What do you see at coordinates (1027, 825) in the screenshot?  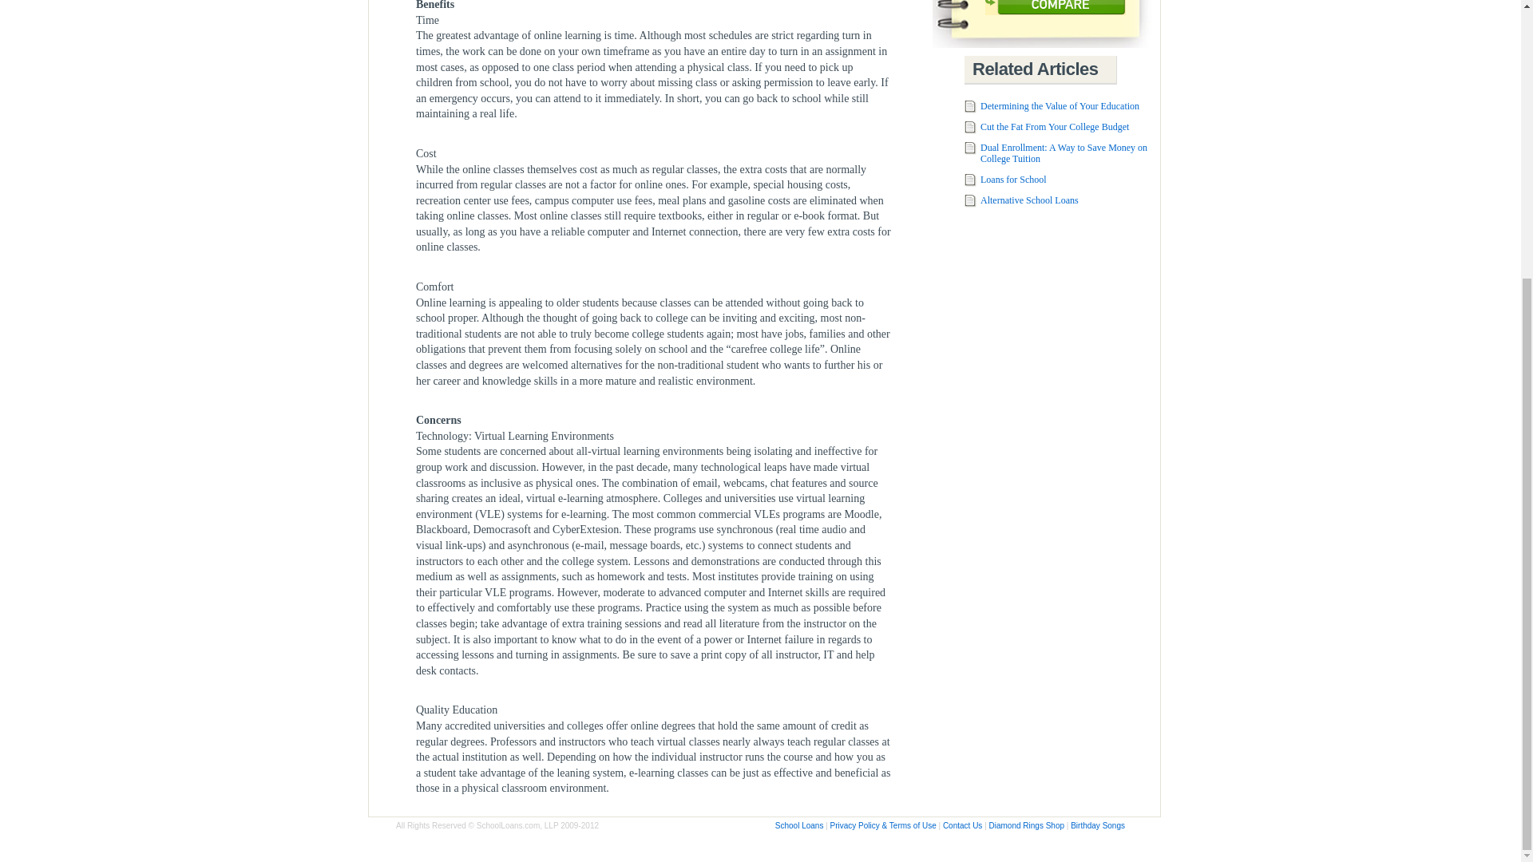 I see `Diamond Rings Shop` at bounding box center [1027, 825].